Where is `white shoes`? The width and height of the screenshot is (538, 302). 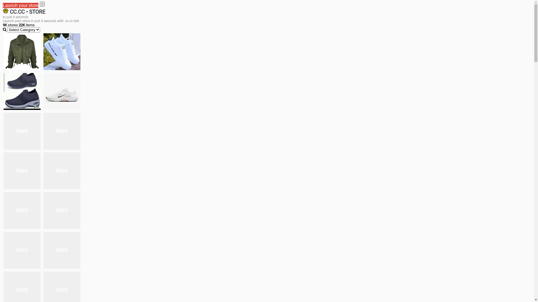 white shoes is located at coordinates (62, 52).